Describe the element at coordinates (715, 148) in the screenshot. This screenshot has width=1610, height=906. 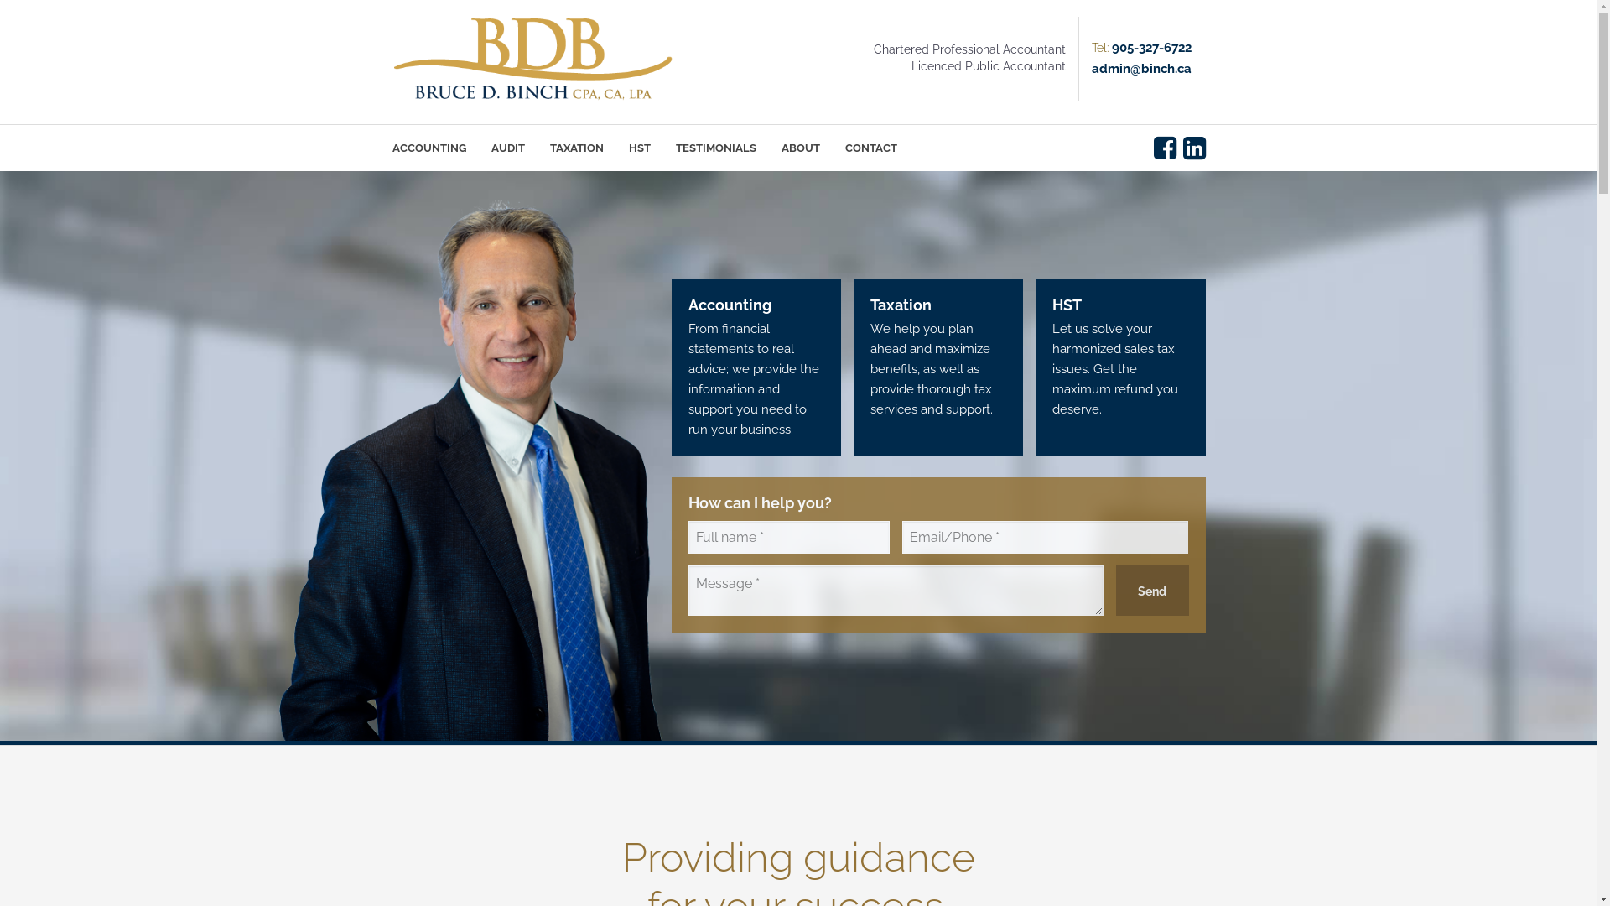
I see `TESTIMONIALS` at that location.